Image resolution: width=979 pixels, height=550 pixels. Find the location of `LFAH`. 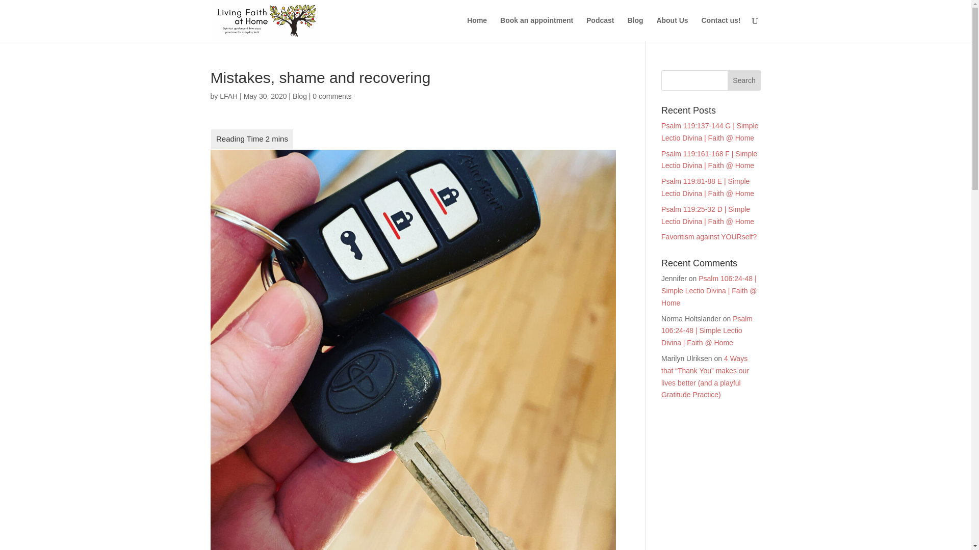

LFAH is located at coordinates (228, 96).